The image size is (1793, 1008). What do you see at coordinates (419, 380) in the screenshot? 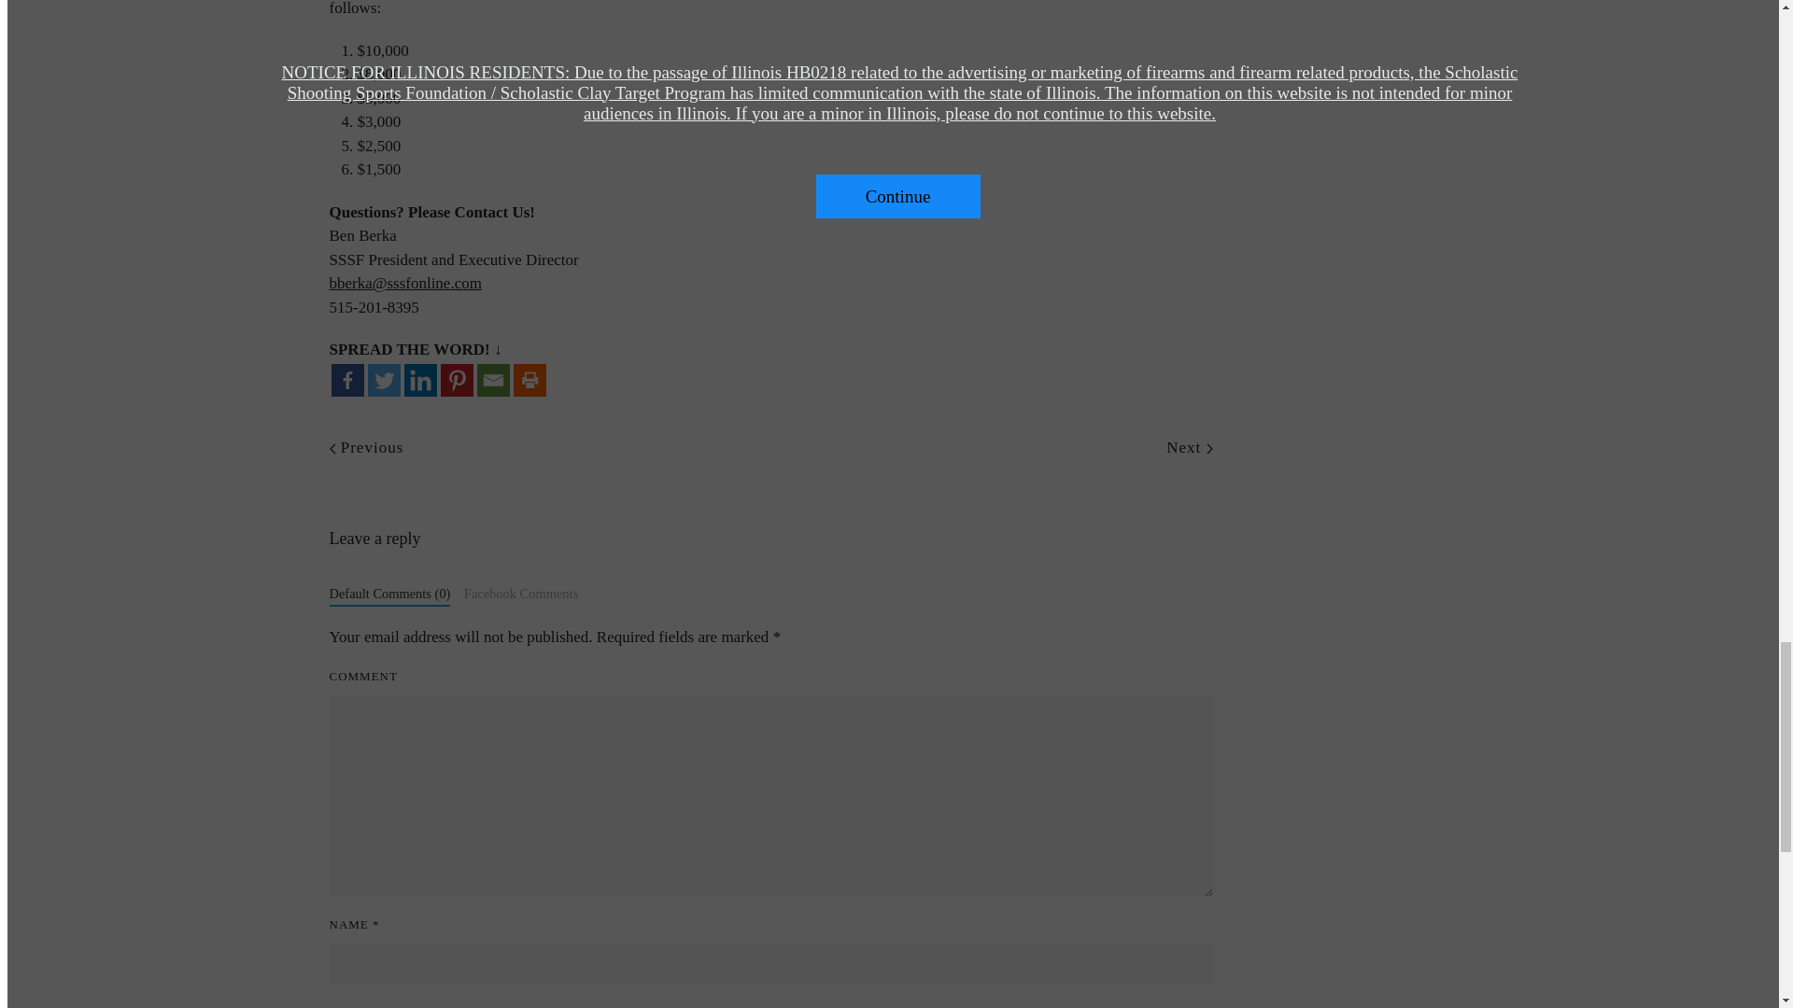
I see `Linkedin` at bounding box center [419, 380].